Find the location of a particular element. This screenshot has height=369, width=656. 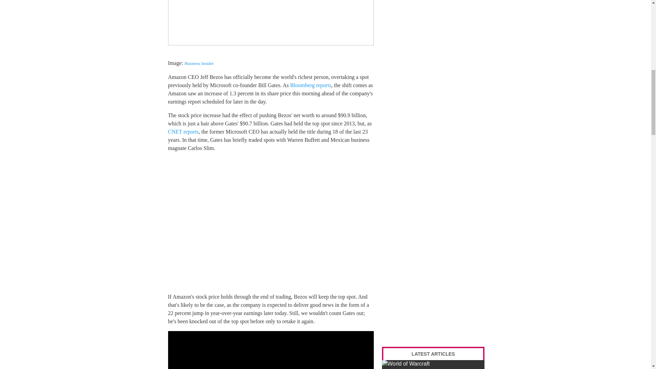

Business Insider is located at coordinates (199, 64).